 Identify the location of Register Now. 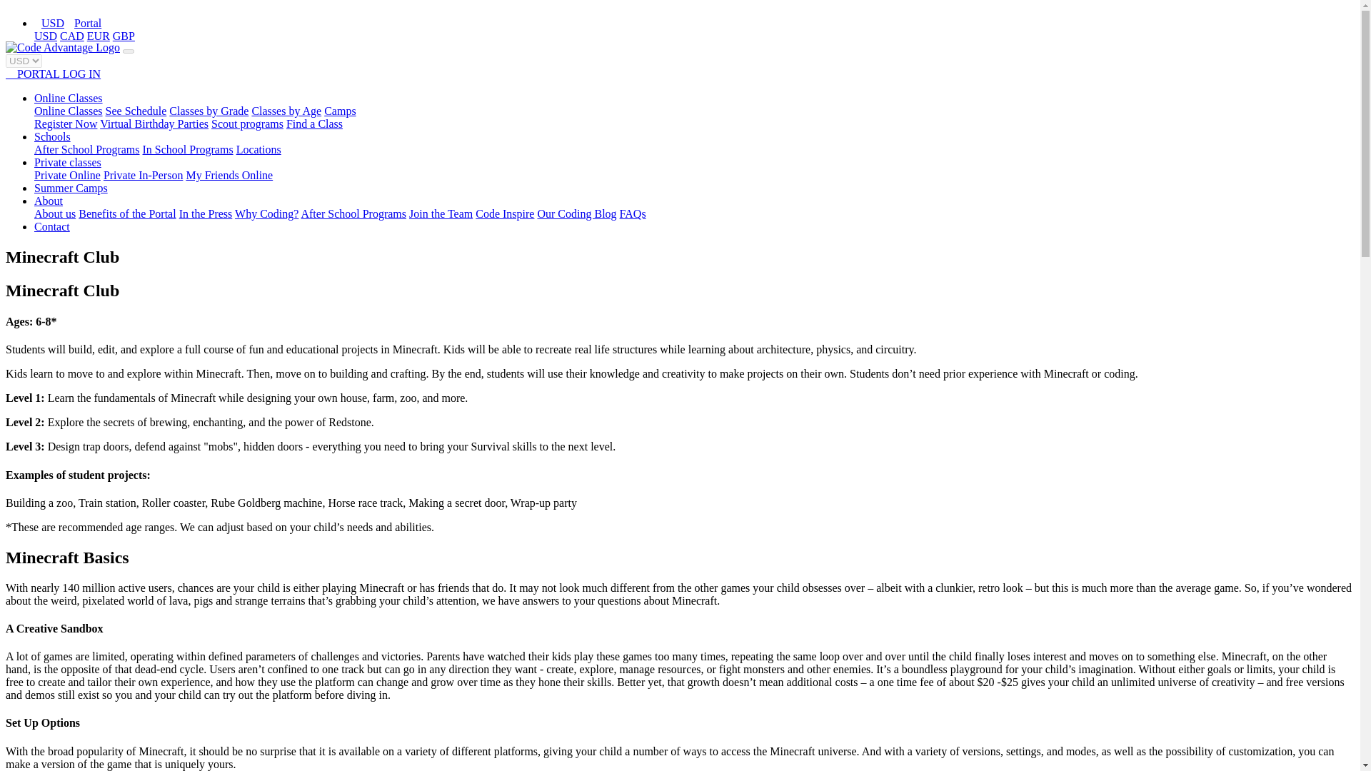
(66, 124).